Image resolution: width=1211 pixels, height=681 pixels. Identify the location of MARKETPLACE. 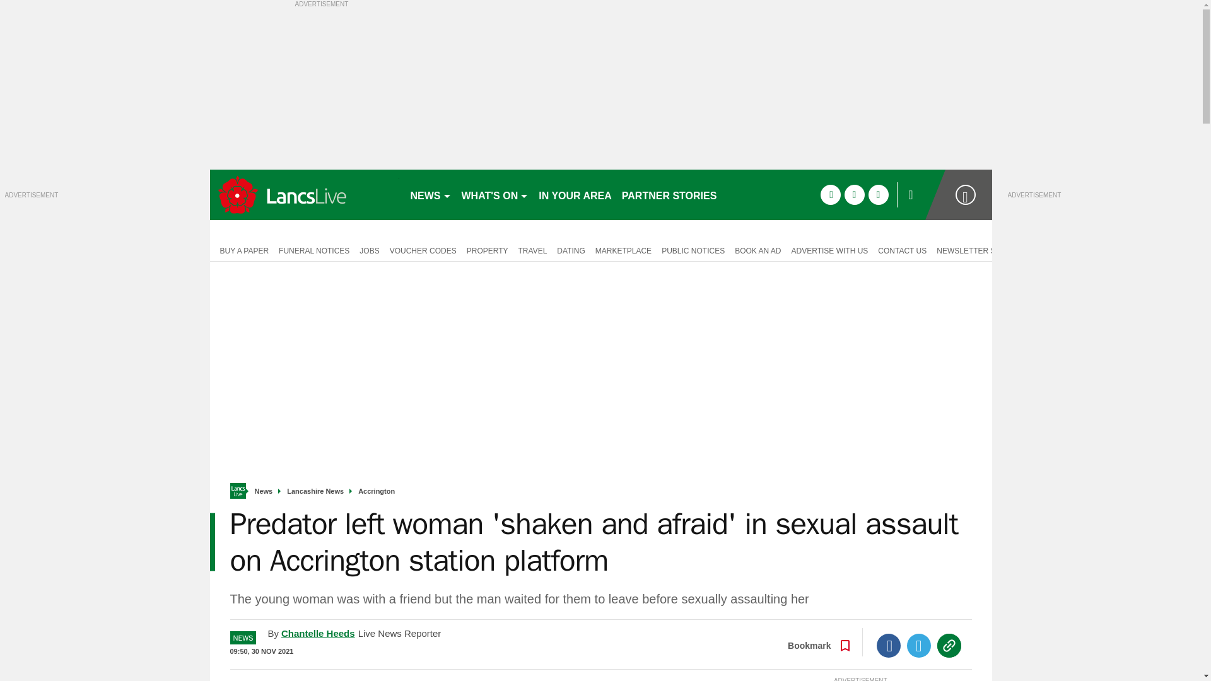
(623, 250).